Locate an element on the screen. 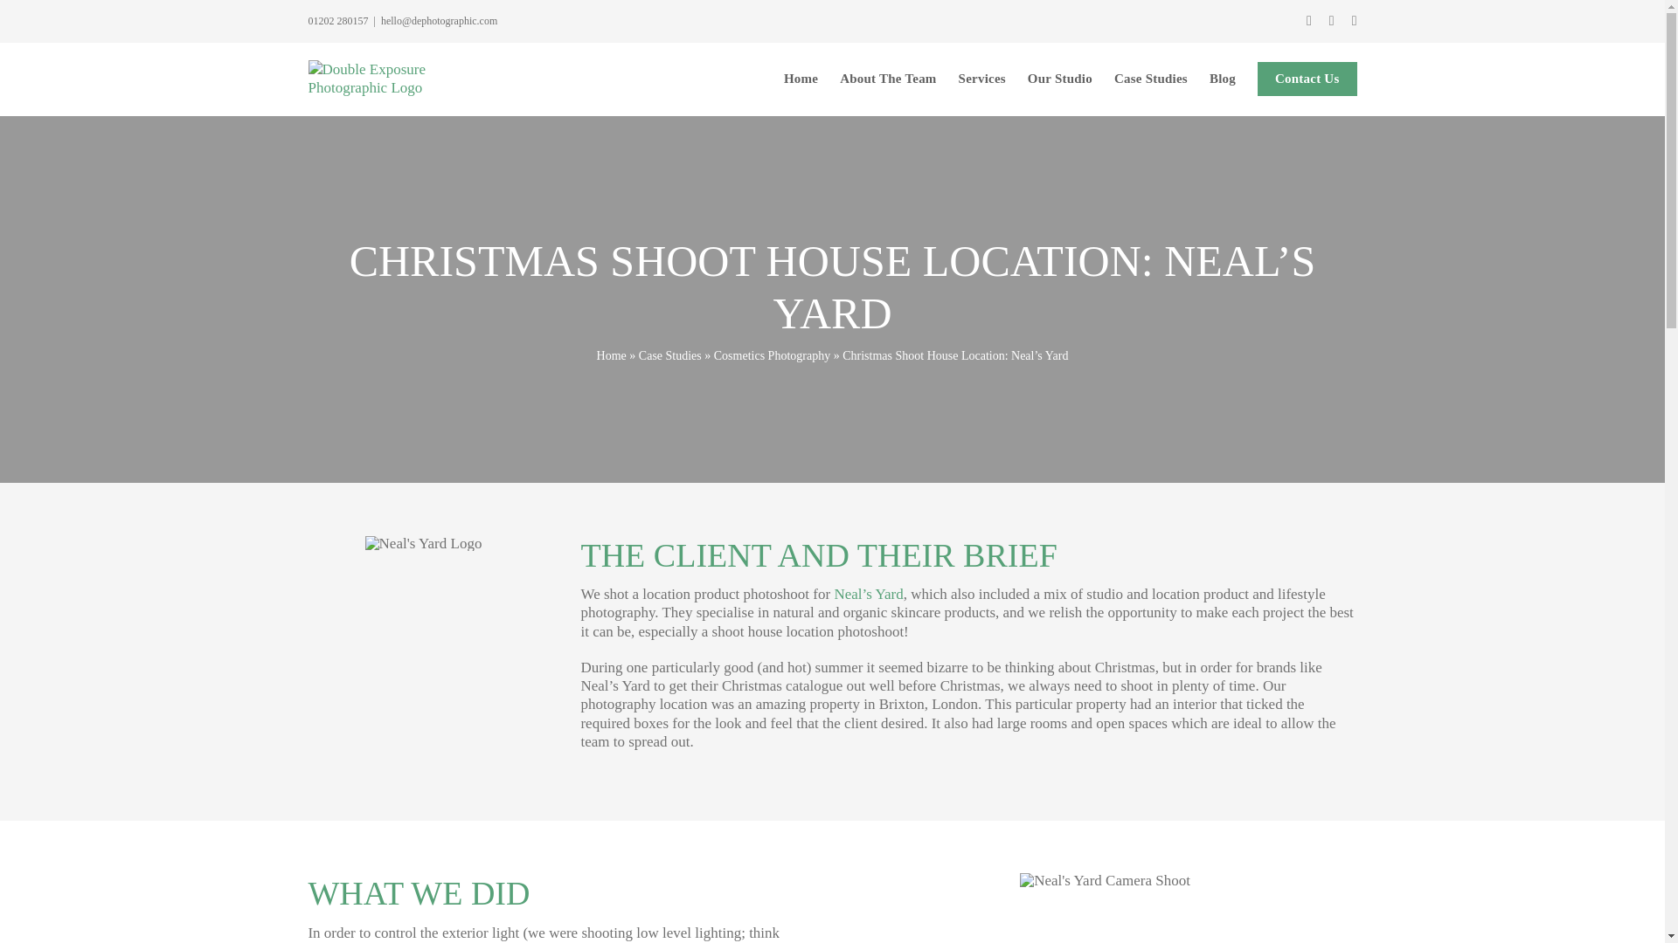 Image resolution: width=1678 pixels, height=943 pixels. About The Team is located at coordinates (888, 78).